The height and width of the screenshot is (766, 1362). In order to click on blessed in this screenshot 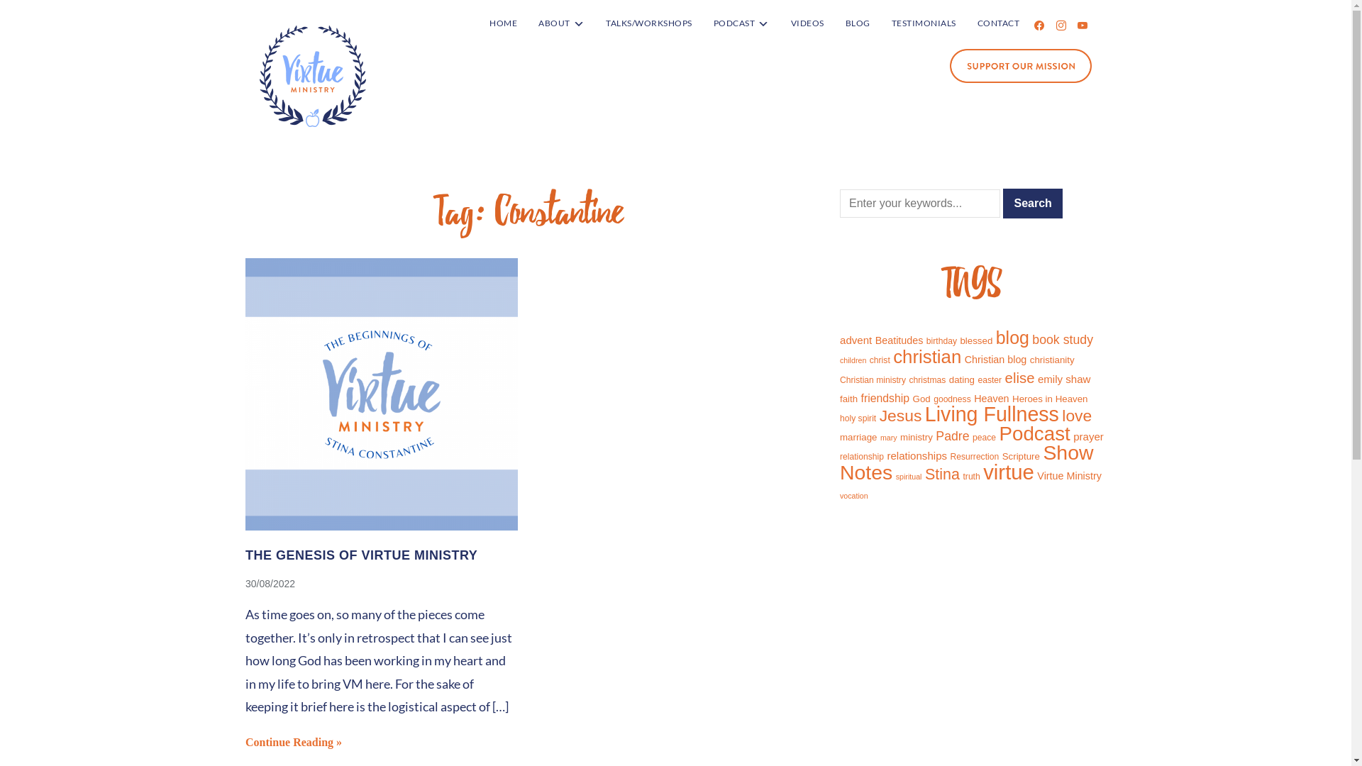, I will do `click(976, 340)`.